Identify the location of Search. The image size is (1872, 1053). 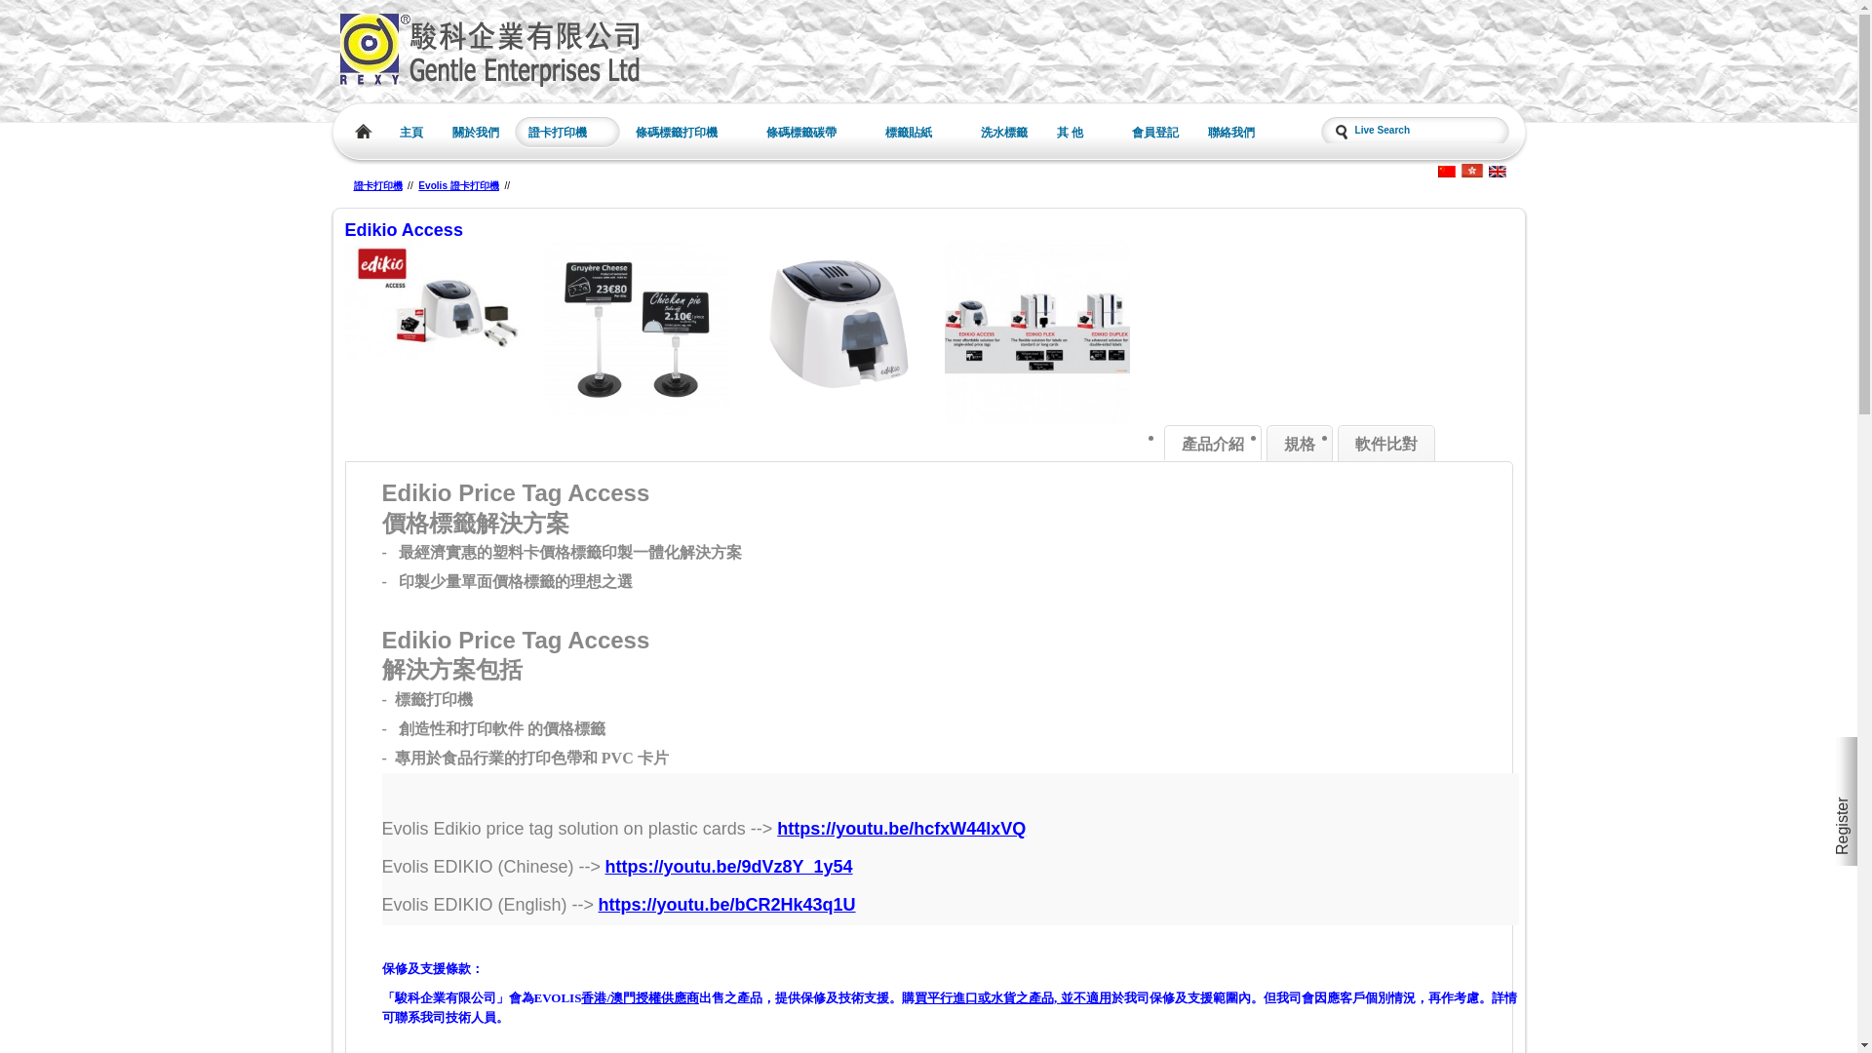
(76, 14).